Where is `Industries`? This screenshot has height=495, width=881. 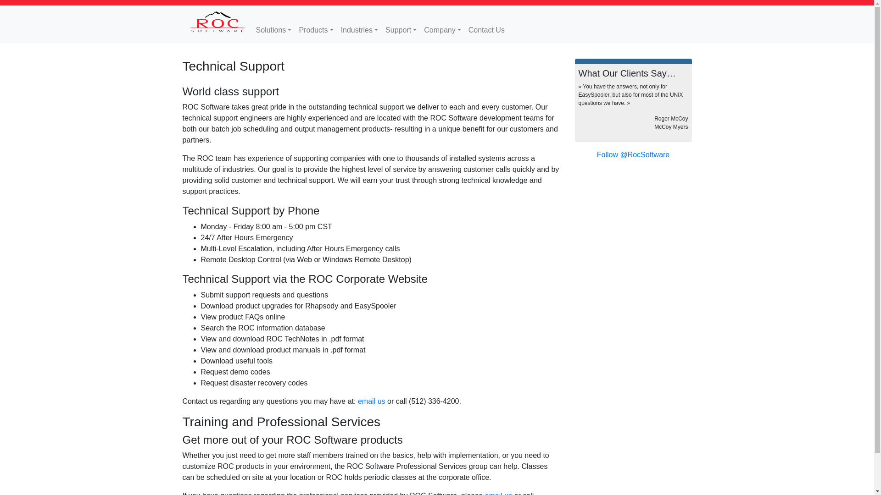 Industries is located at coordinates (359, 30).